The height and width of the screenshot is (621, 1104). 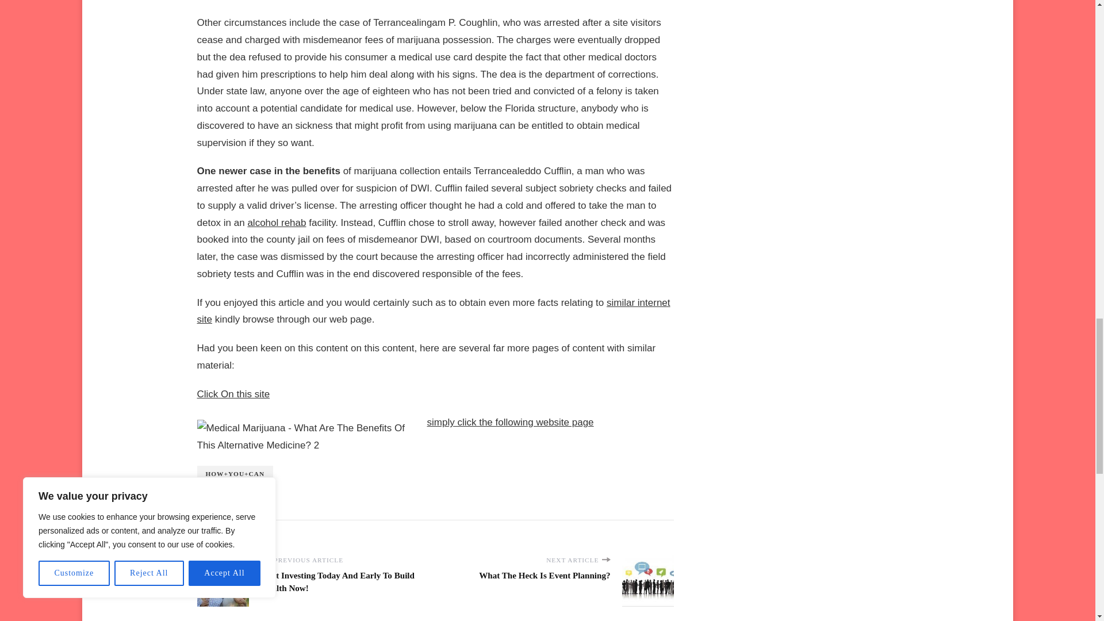 I want to click on Click On this site, so click(x=232, y=394).